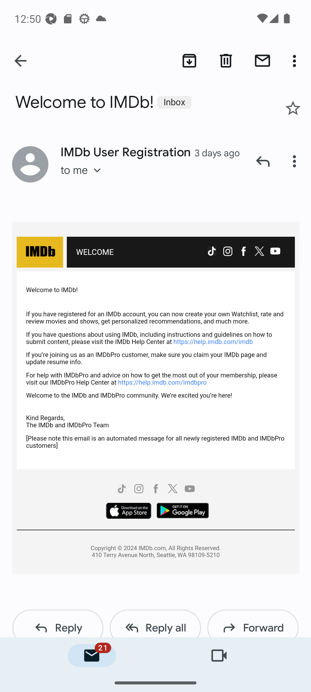 Image resolution: width=311 pixels, height=692 pixels. What do you see at coordinates (296, 161) in the screenshot?
I see `More options` at bounding box center [296, 161].